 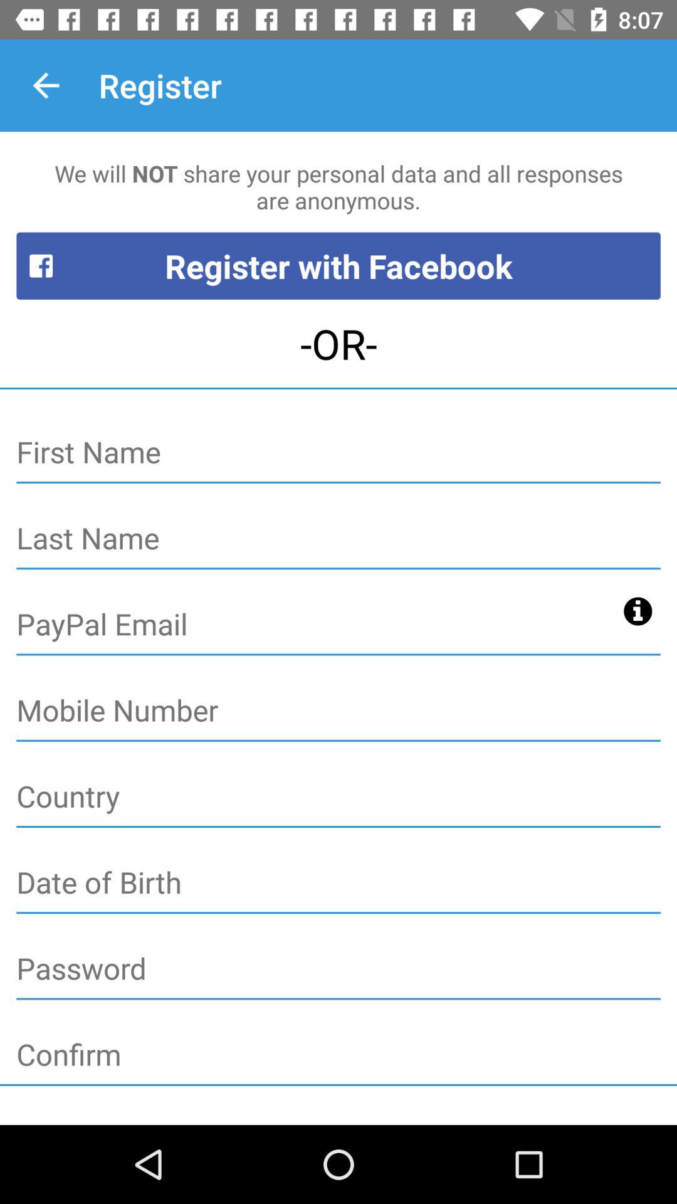 I want to click on click icon below we will not icon, so click(x=338, y=266).